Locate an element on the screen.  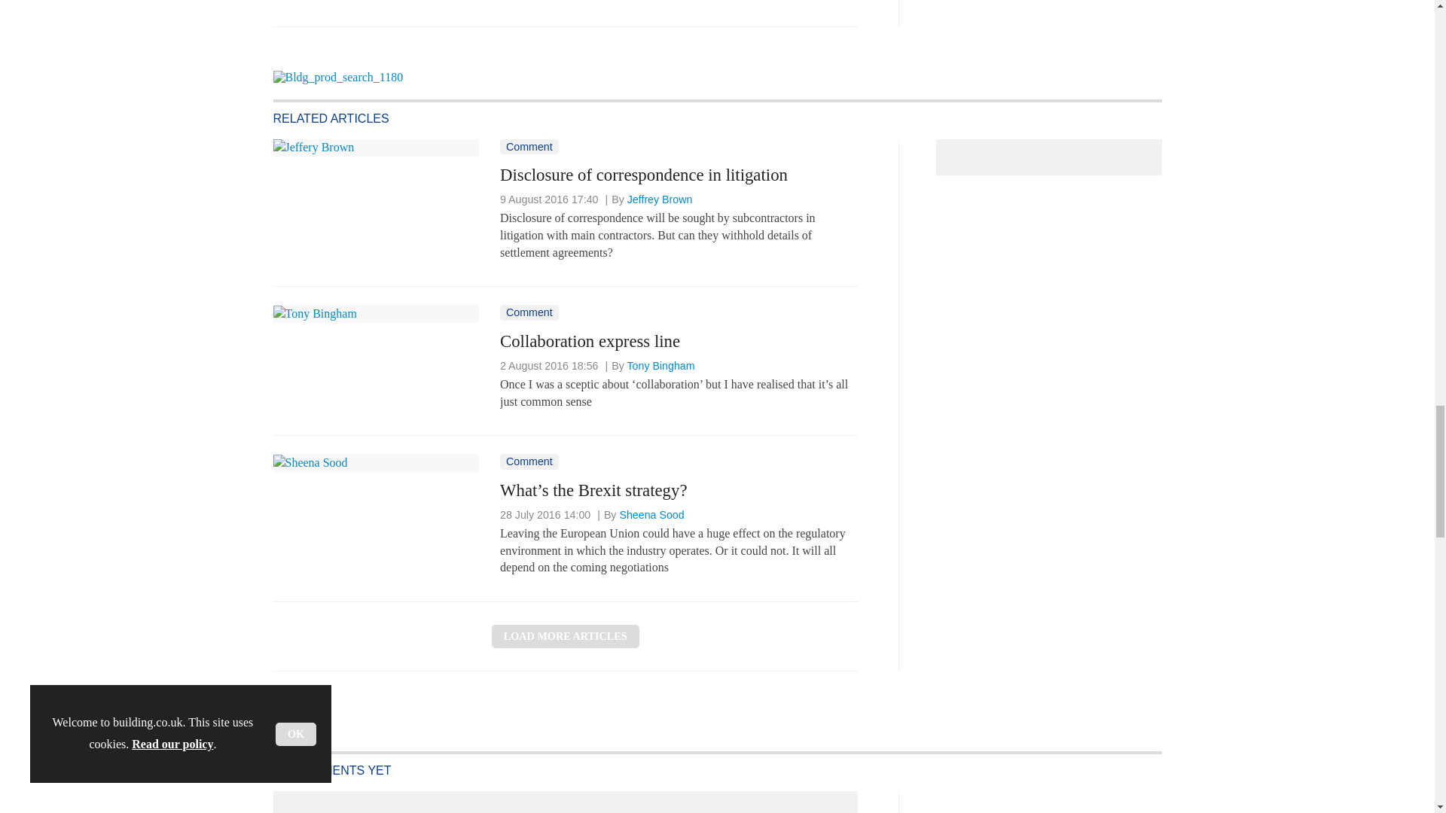
Share this on Linked in is located at coordinates (350, 8).